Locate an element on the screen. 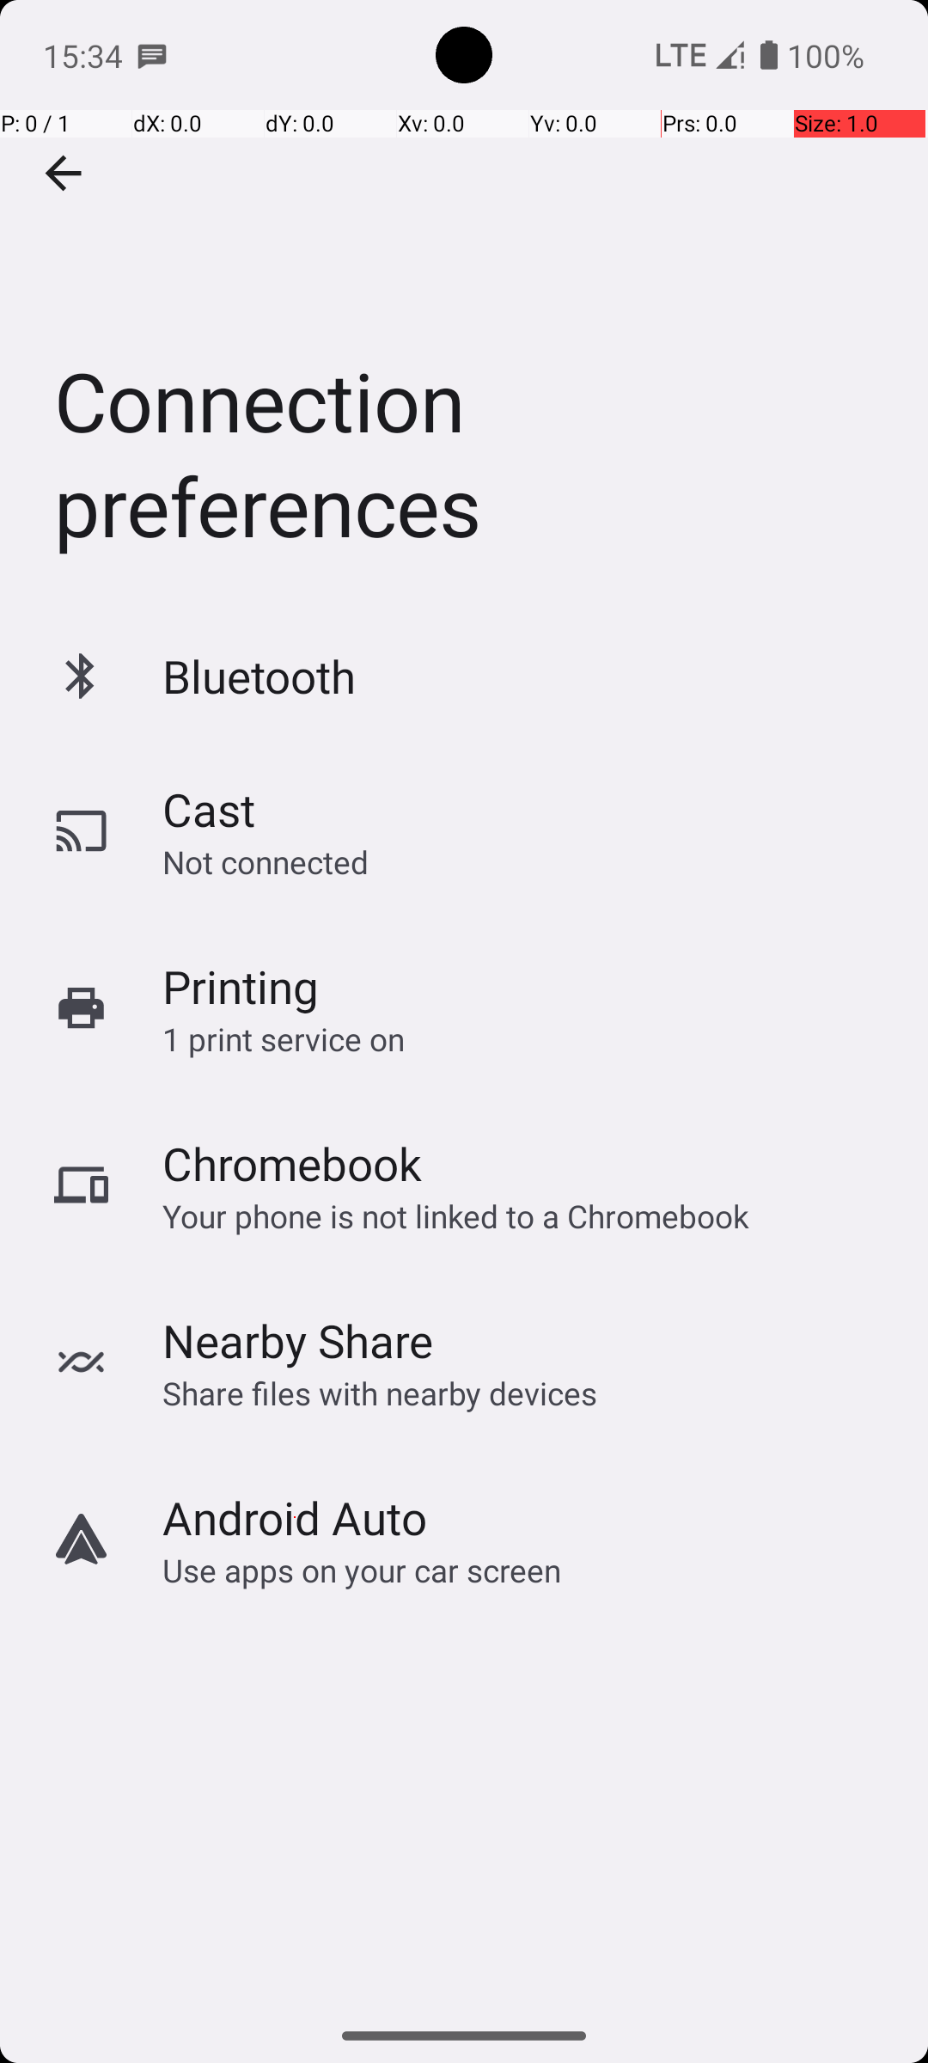  Nearby Share is located at coordinates (298, 1341).